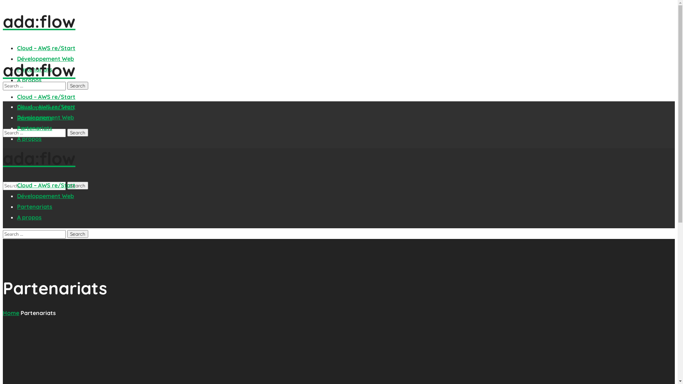  What do you see at coordinates (78, 234) in the screenshot?
I see `Search` at bounding box center [78, 234].